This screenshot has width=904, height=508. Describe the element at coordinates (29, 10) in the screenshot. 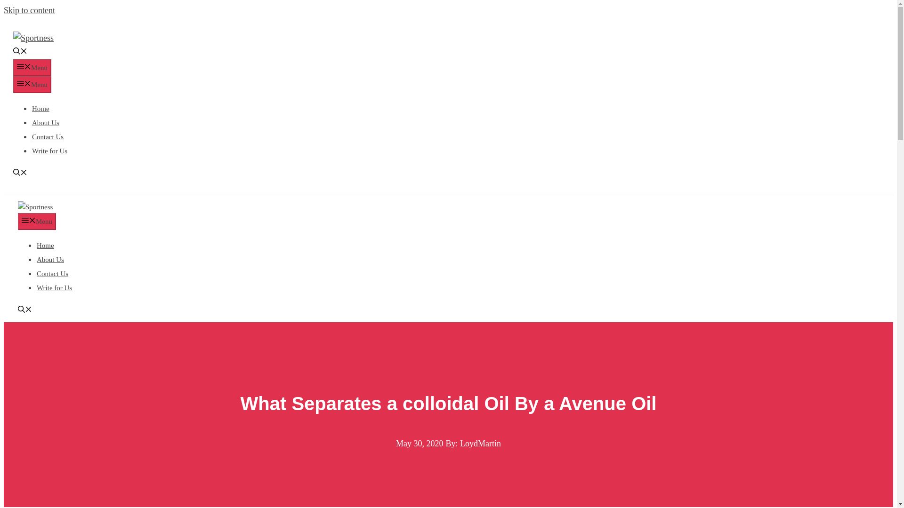

I see `Skip to content` at that location.